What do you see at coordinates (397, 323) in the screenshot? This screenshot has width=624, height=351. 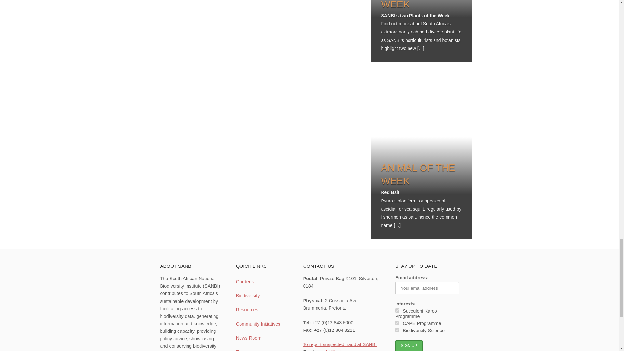 I see `6eeeb469e4` at bounding box center [397, 323].